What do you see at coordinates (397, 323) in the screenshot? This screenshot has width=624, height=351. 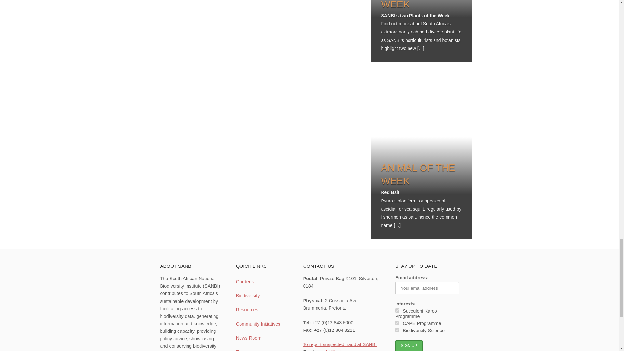 I see `6eeeb469e4` at bounding box center [397, 323].